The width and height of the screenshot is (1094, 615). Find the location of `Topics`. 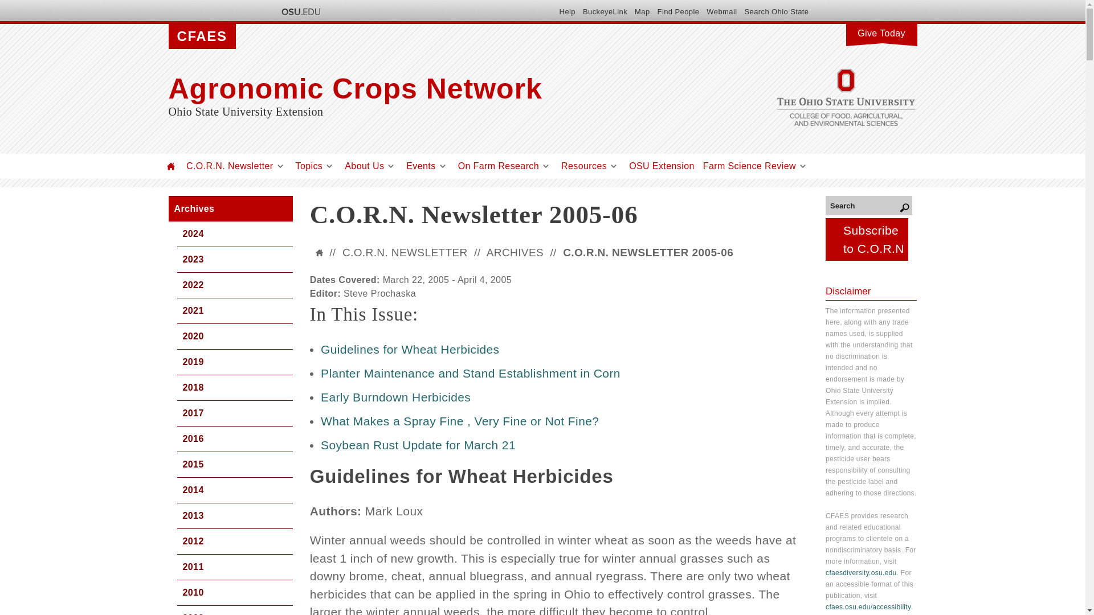

Topics is located at coordinates (309, 166).